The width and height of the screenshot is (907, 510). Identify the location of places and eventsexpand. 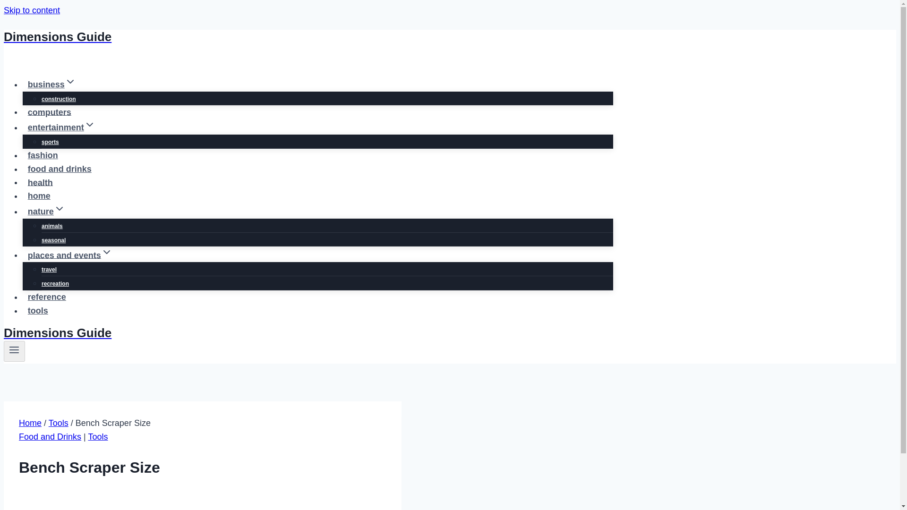
(70, 255).